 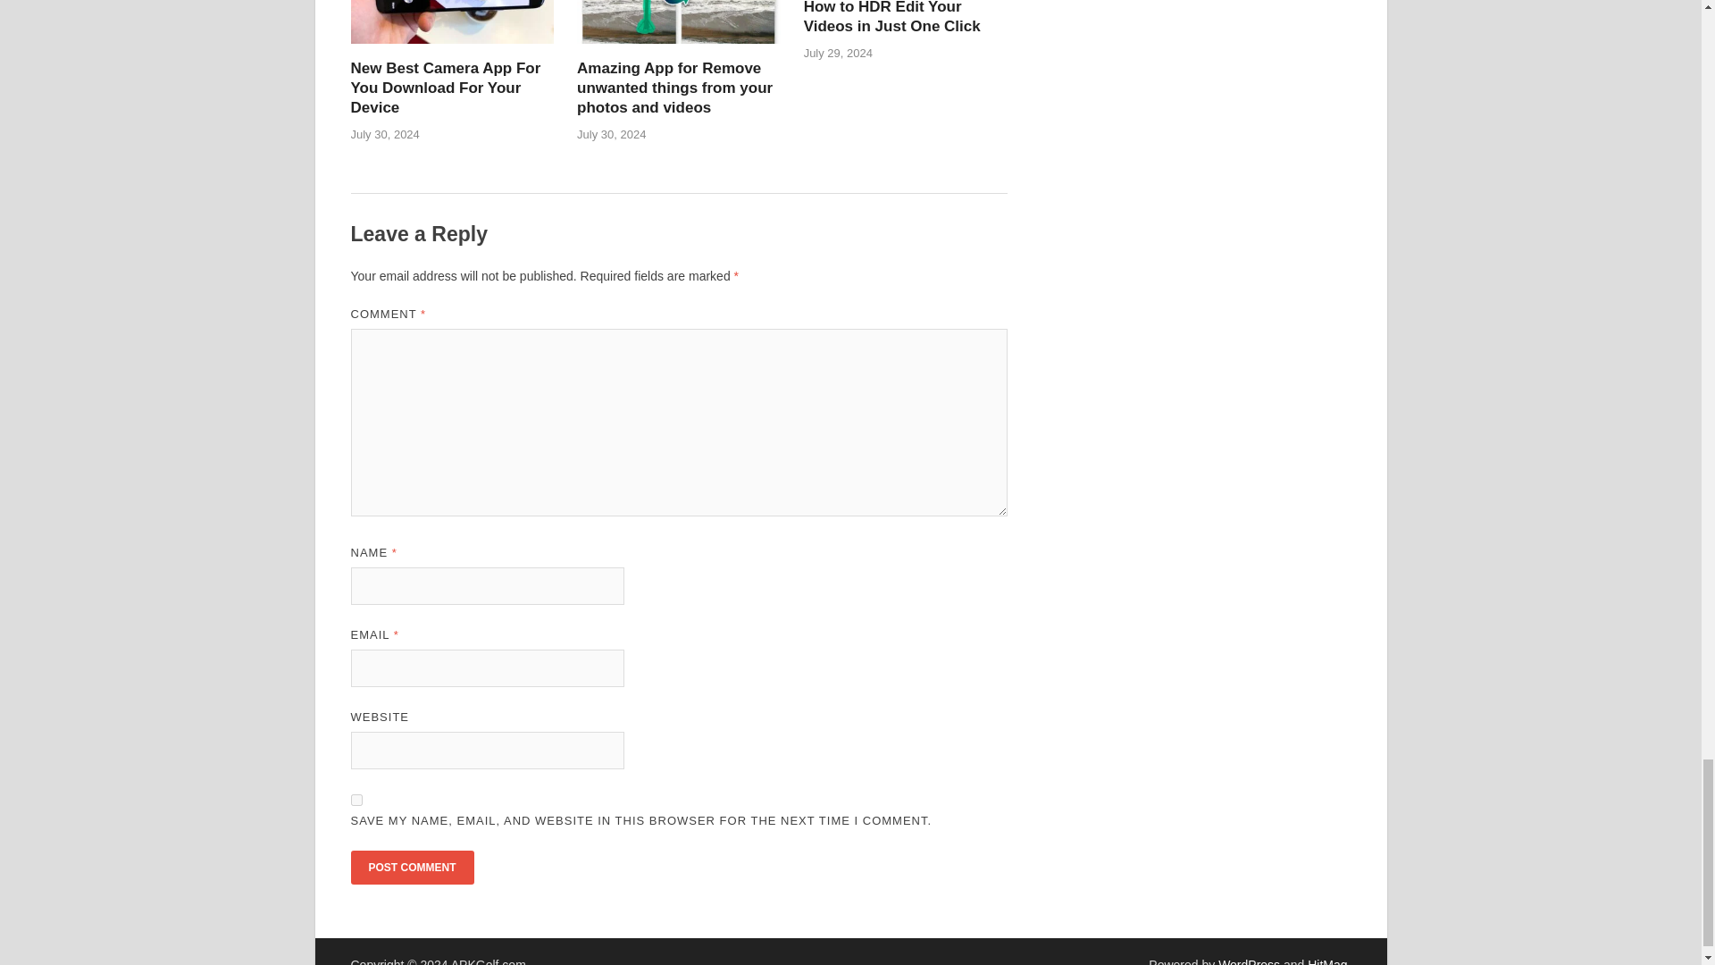 I want to click on How to HDR Edit Your Videos in Just One Click, so click(x=892, y=17).